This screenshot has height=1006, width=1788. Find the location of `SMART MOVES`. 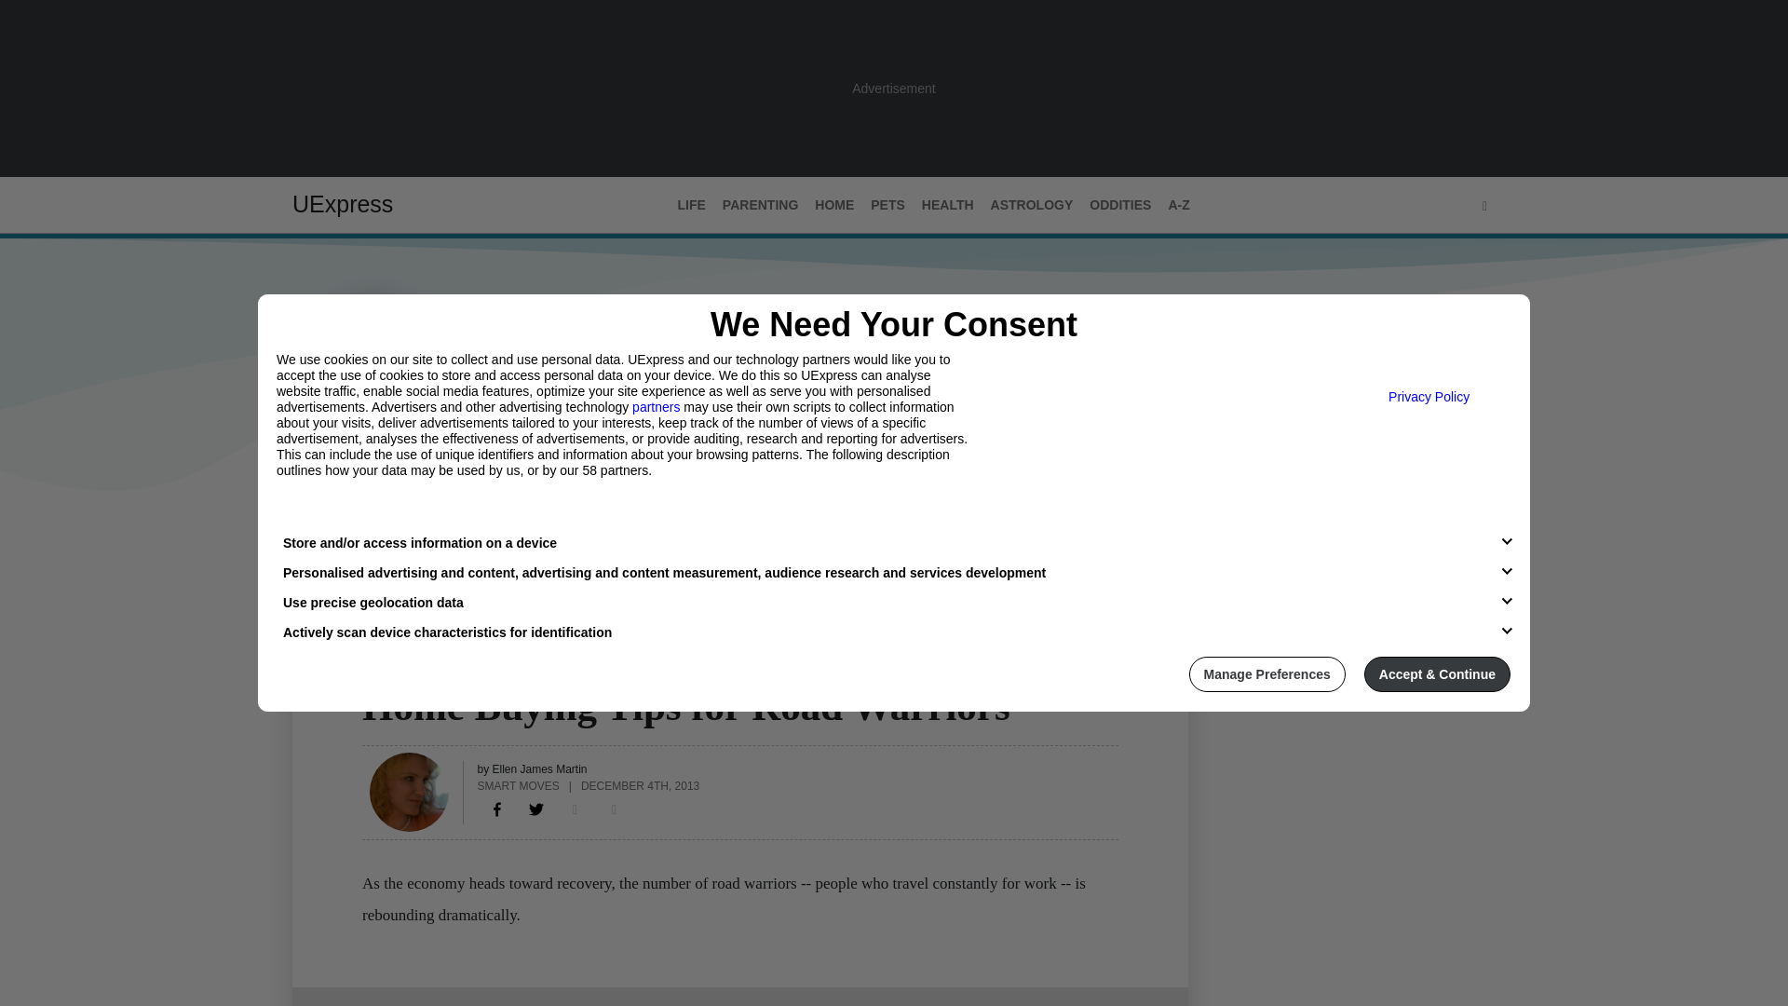

SMART MOVES is located at coordinates (518, 784).